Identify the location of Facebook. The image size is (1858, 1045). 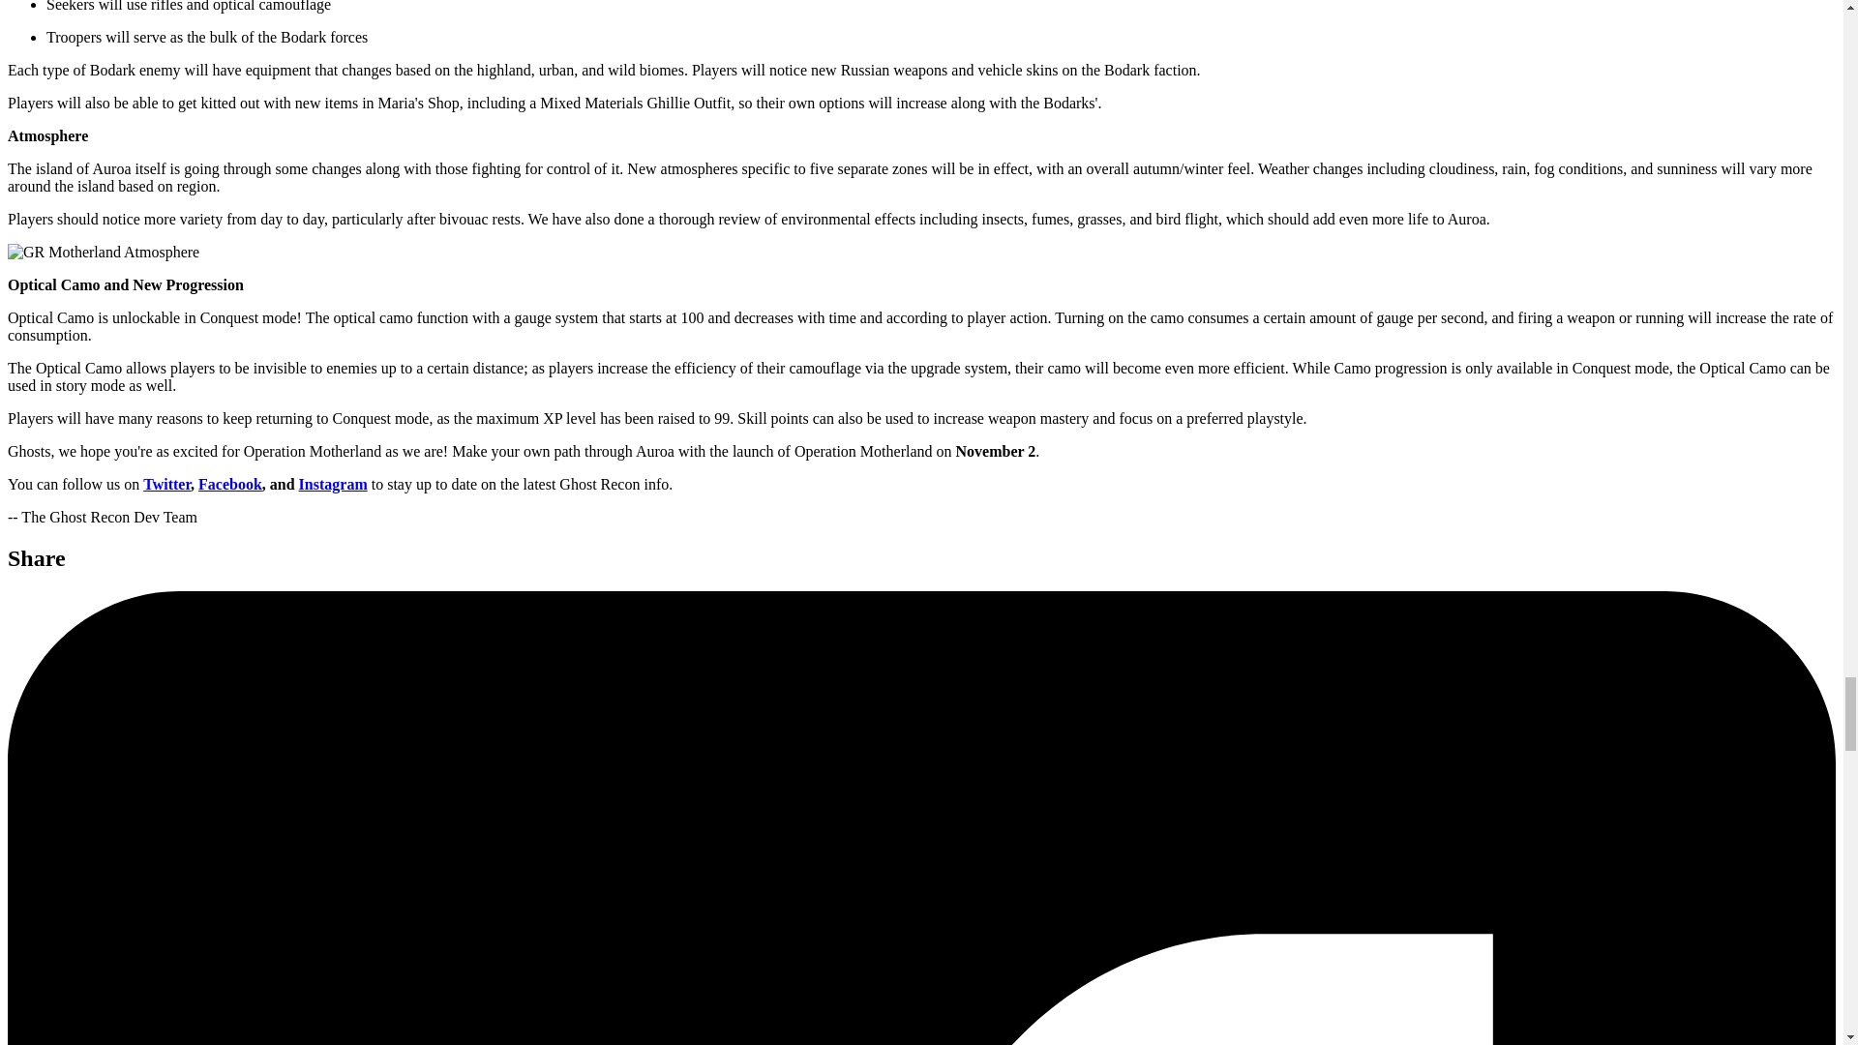
(230, 484).